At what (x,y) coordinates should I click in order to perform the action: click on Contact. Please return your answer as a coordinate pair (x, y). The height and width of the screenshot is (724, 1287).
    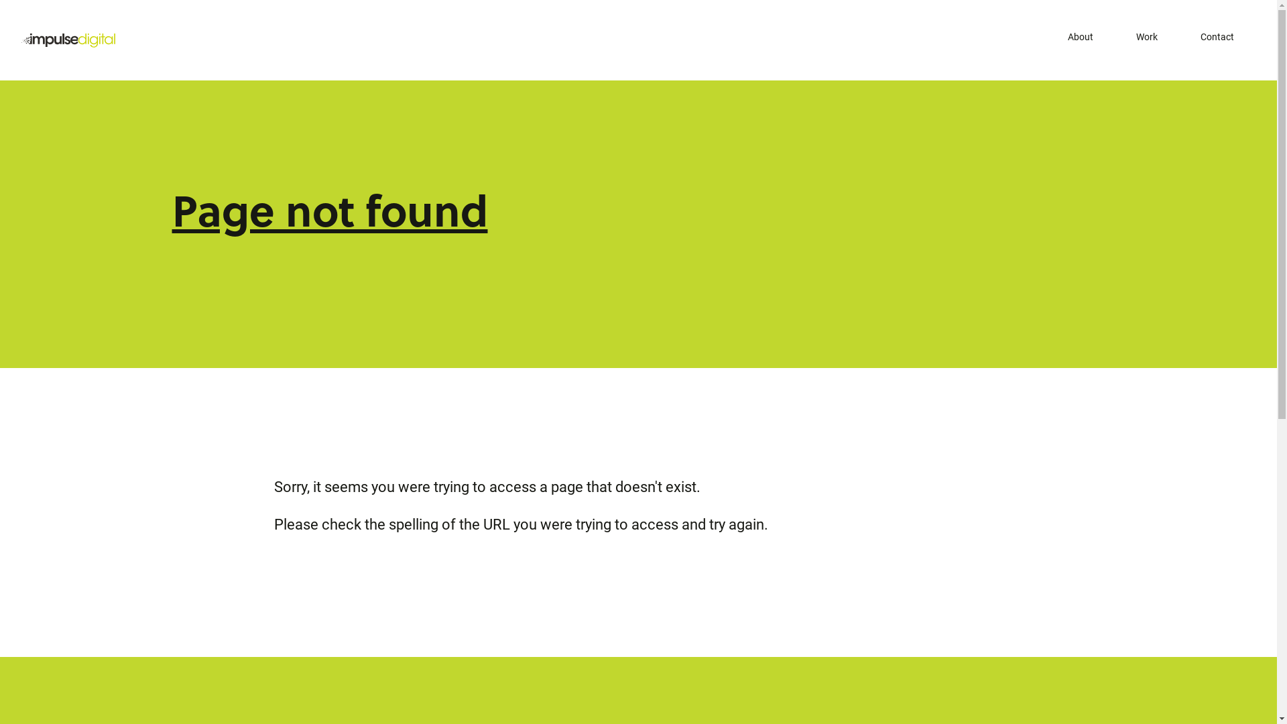
    Looking at the image, I should click on (1217, 36).